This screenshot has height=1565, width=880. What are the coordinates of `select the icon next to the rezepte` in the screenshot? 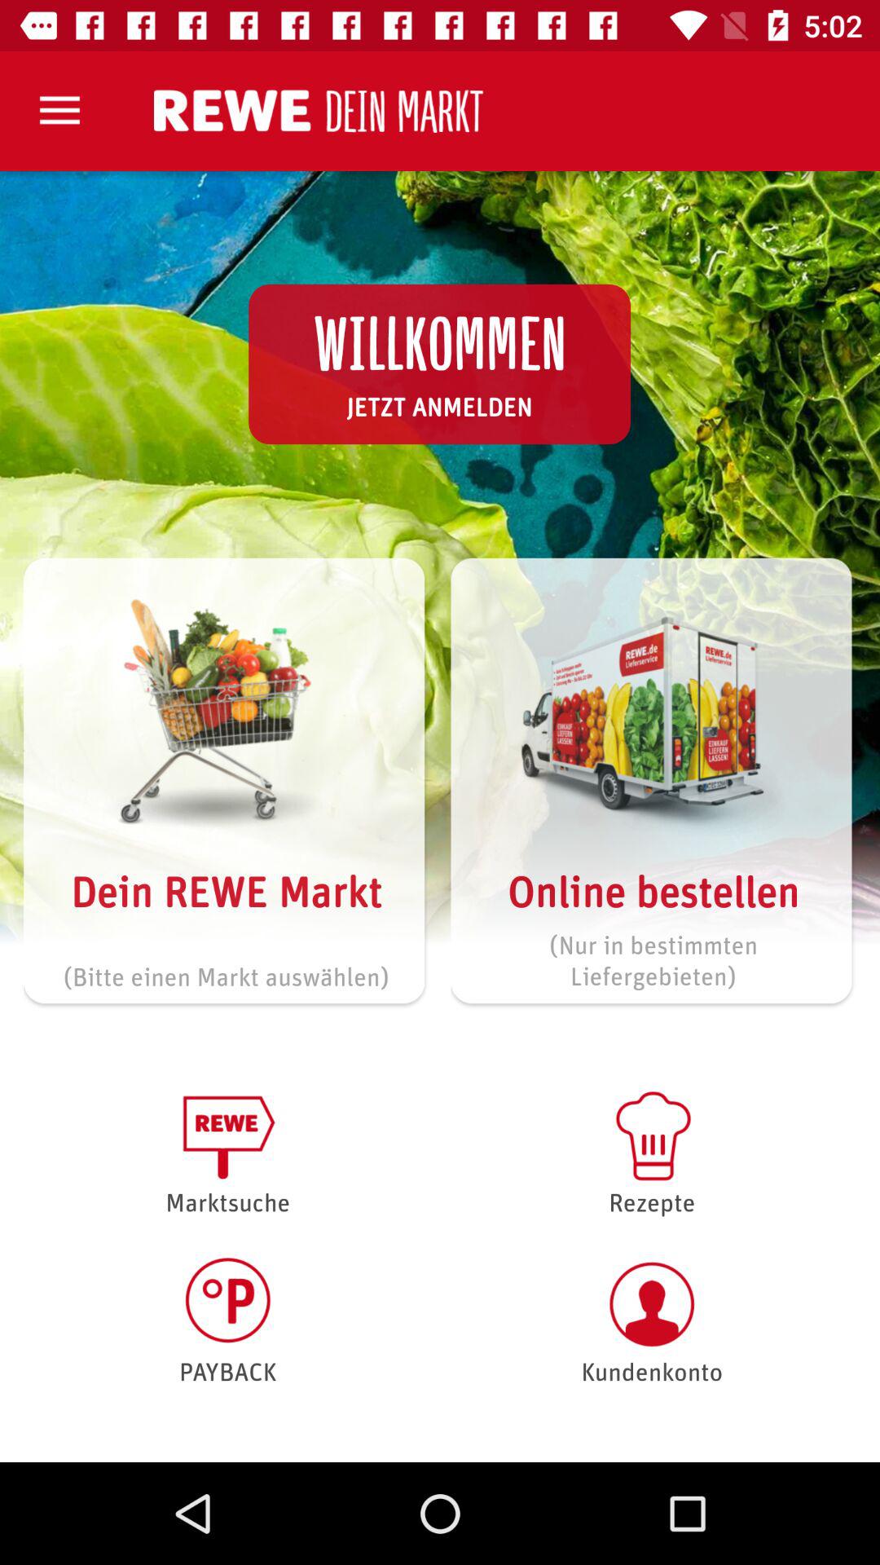 It's located at (228, 1320).